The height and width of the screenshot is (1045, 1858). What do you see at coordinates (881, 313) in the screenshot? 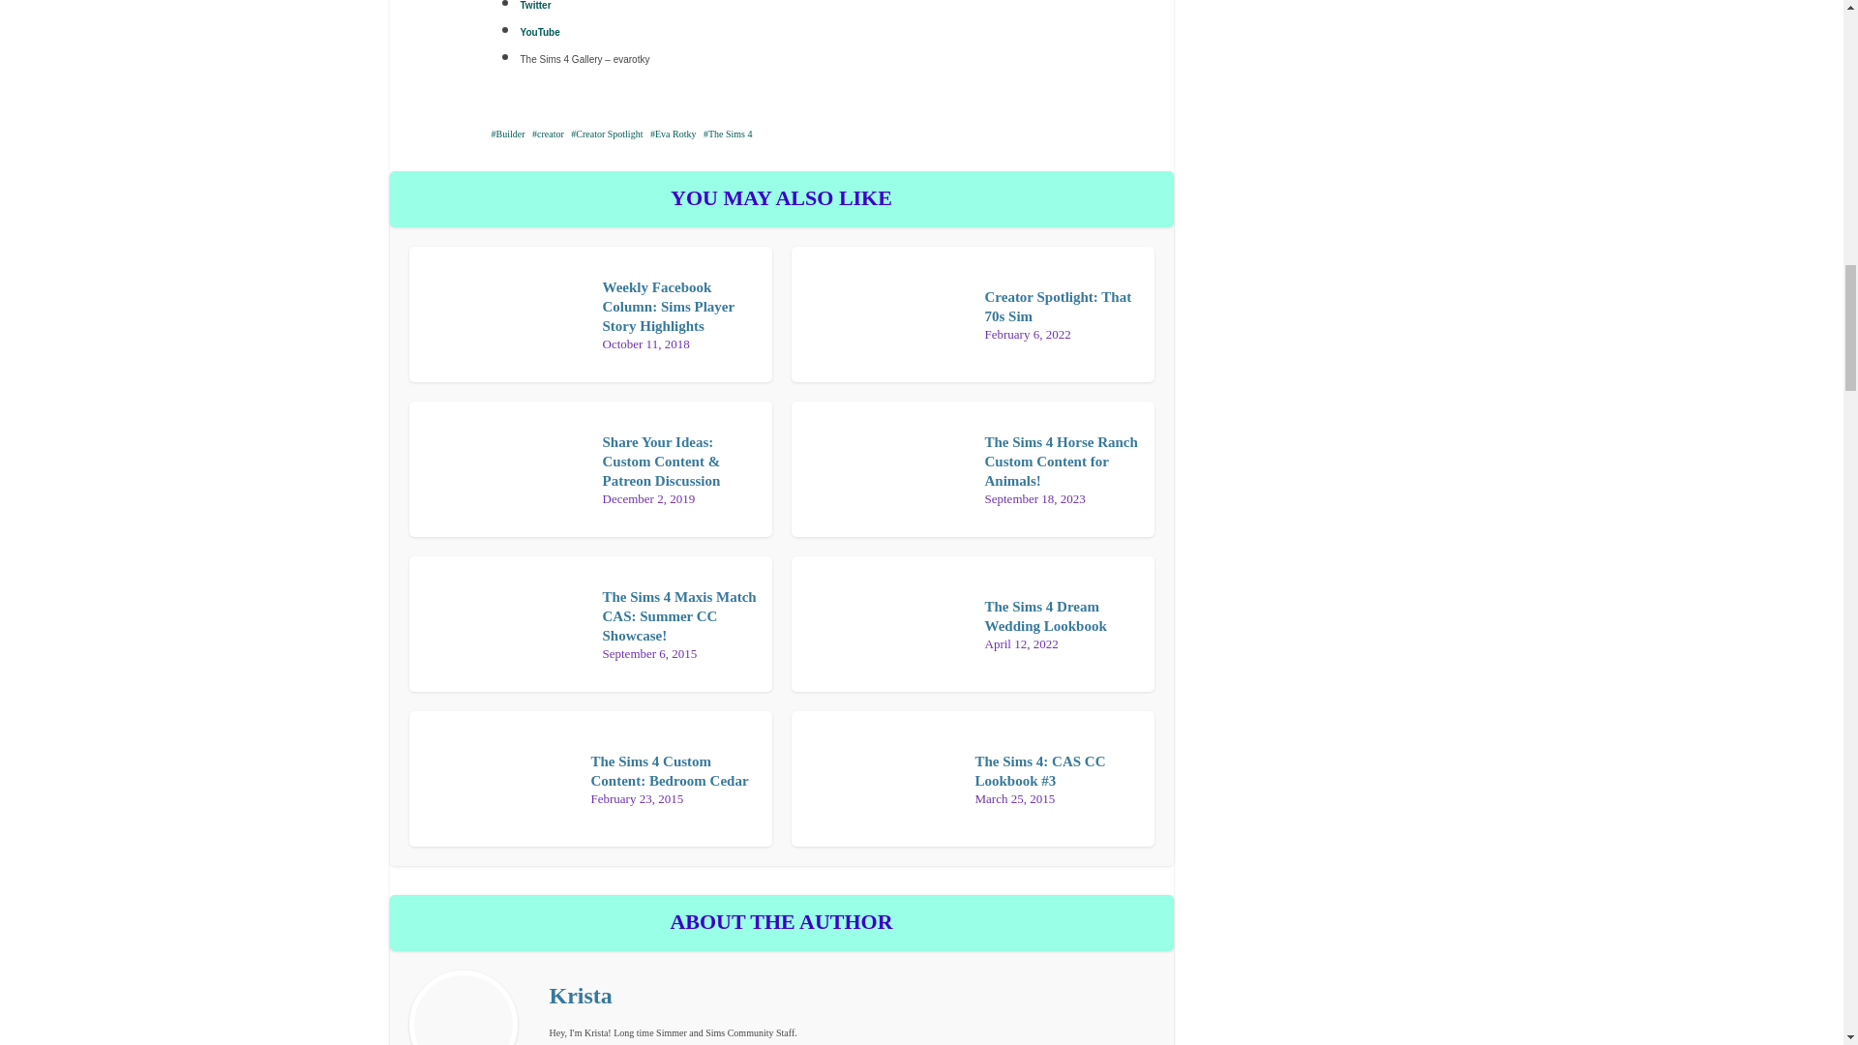
I see `The Sims 4 Horse Ranch Custom Content for Animals!` at bounding box center [881, 313].